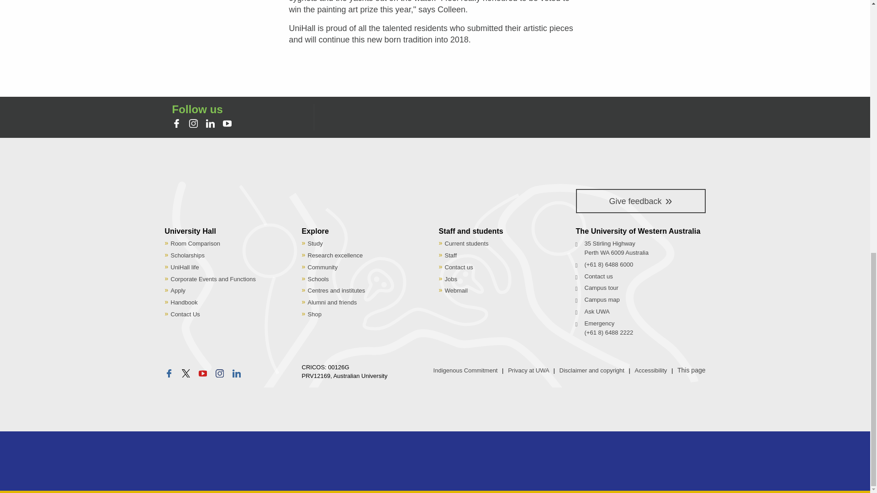 This screenshot has width=877, height=493. I want to click on X, so click(187, 374).